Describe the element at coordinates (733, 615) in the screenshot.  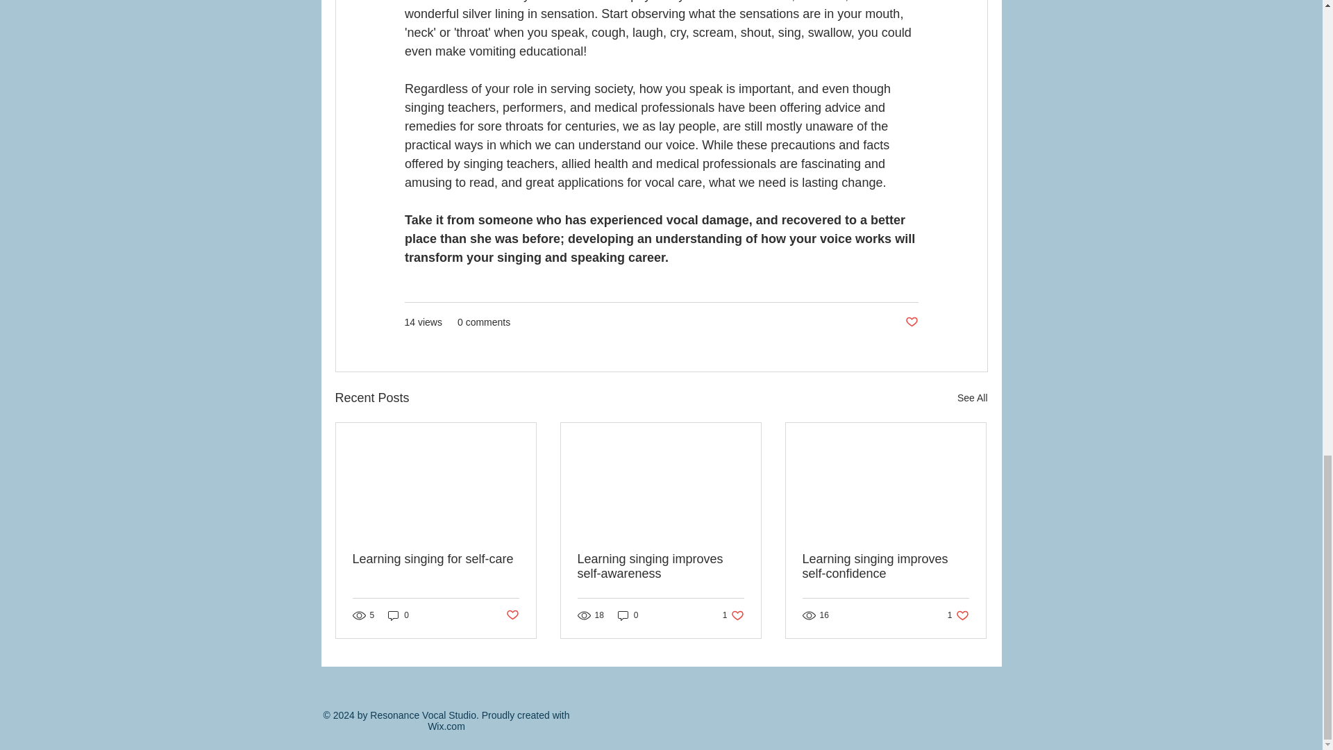
I see `Learning singing improves self-awareness` at that location.